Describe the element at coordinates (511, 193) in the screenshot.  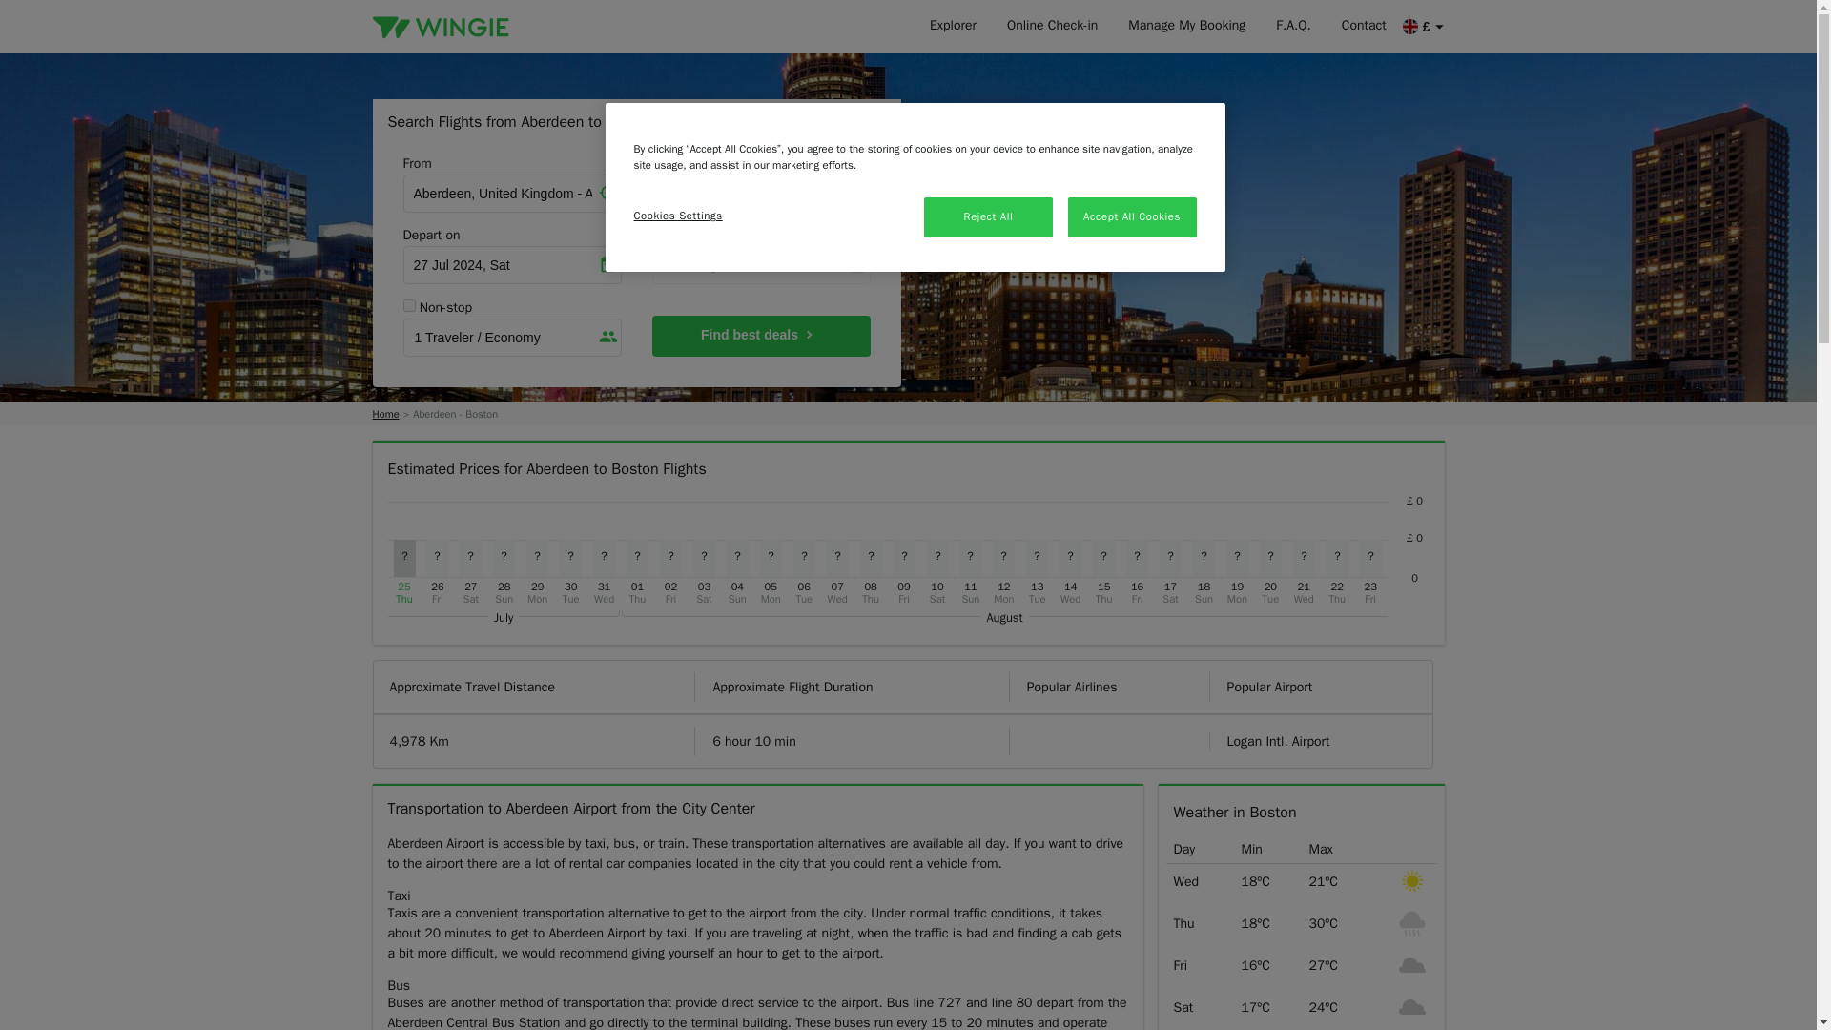
I see `Aberdeen, United Kingdom - All Airports` at that location.